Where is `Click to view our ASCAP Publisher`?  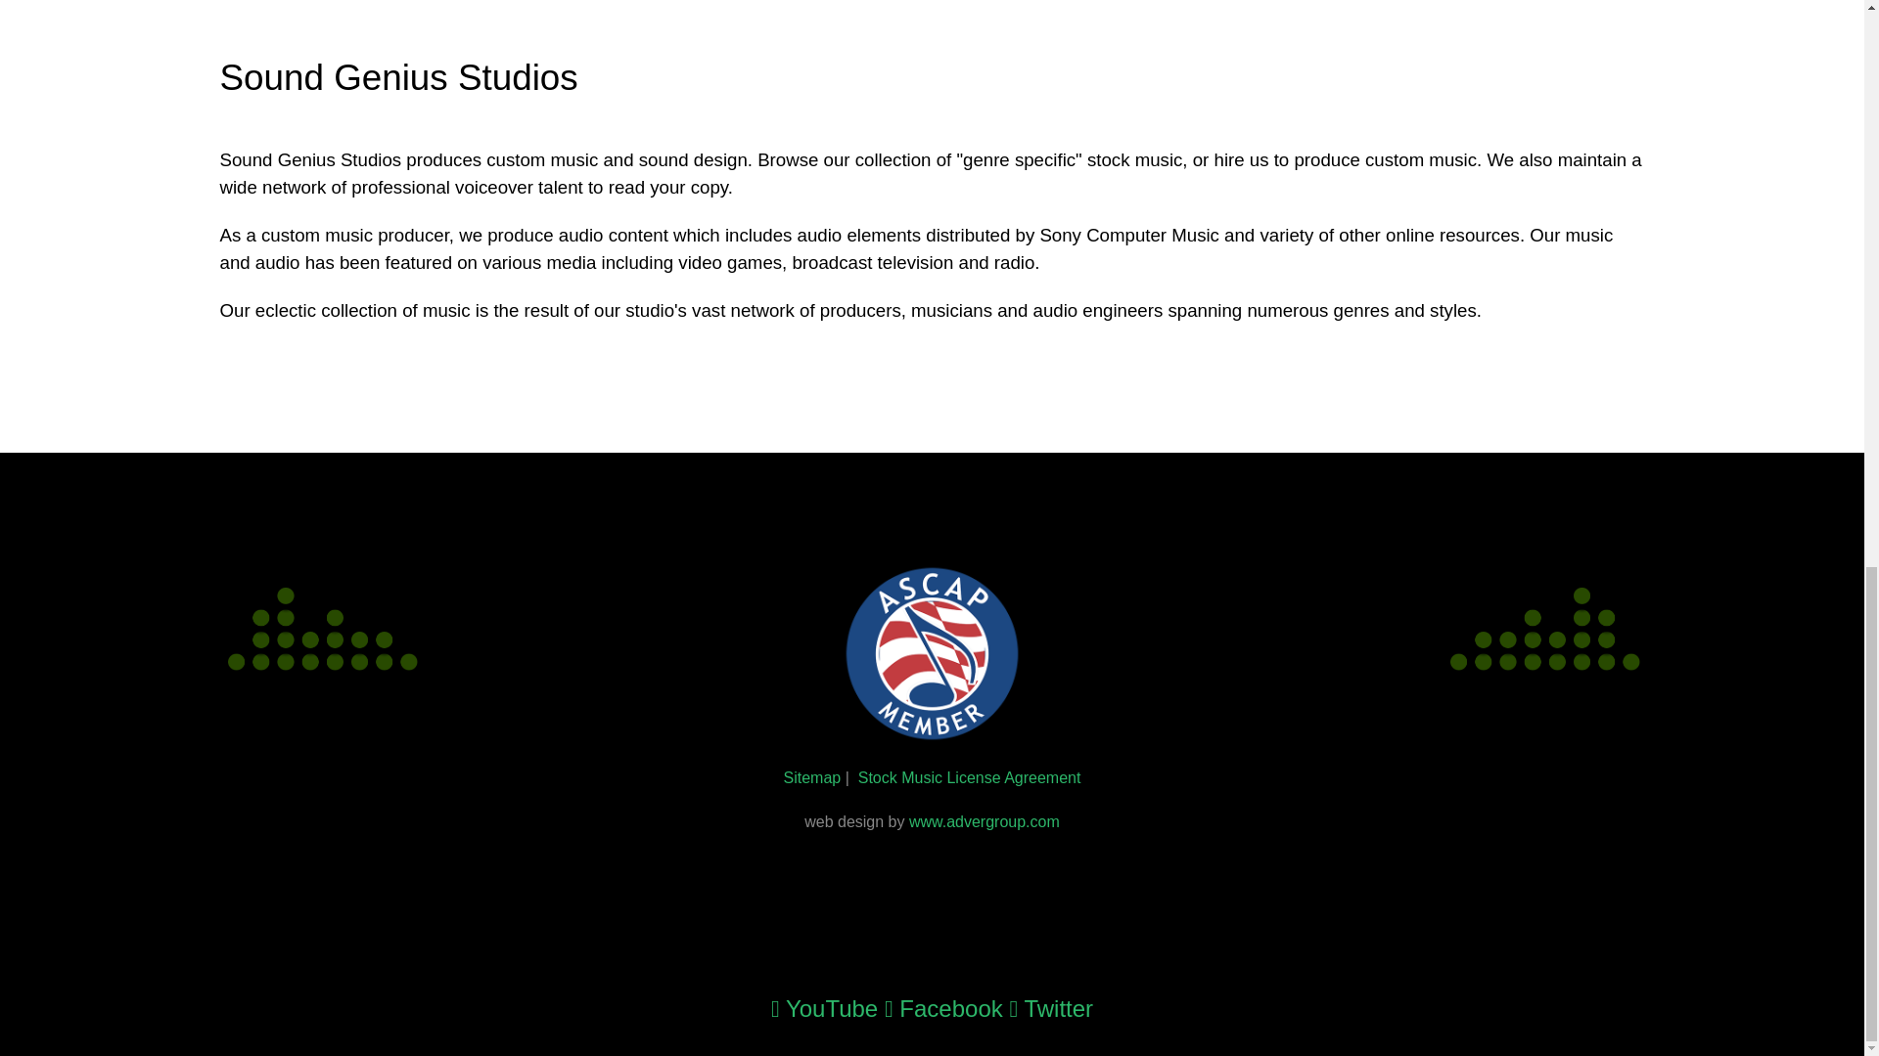
Click to view our ASCAP Publisher is located at coordinates (931, 653).